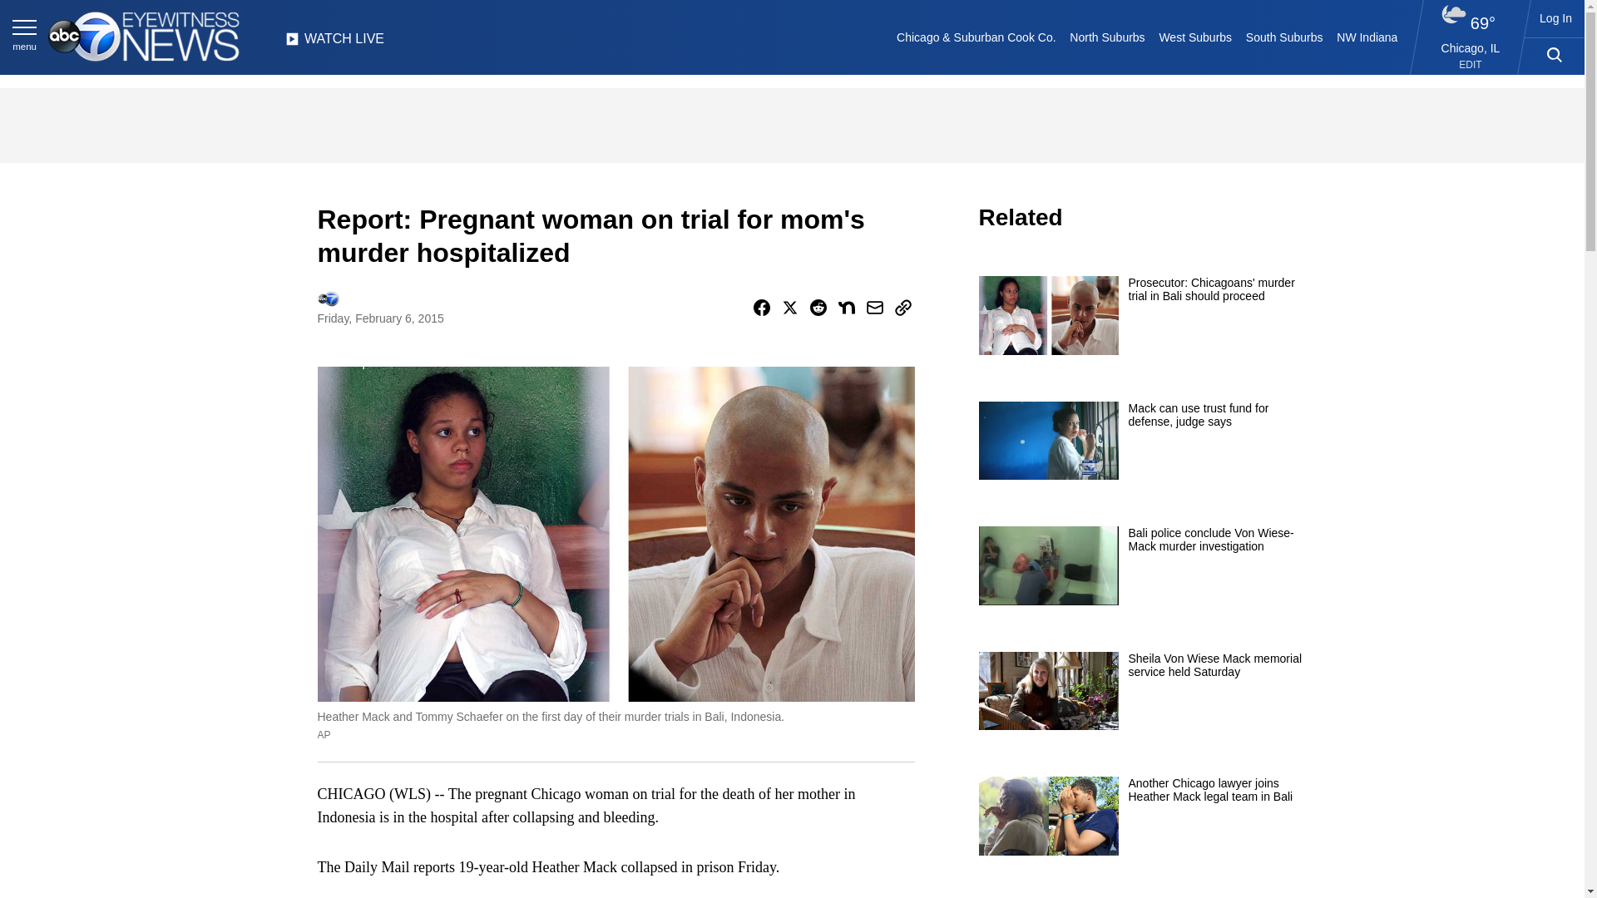 The width and height of the screenshot is (1597, 898). Describe the element at coordinates (1194, 37) in the screenshot. I see `West Suburbs` at that location.